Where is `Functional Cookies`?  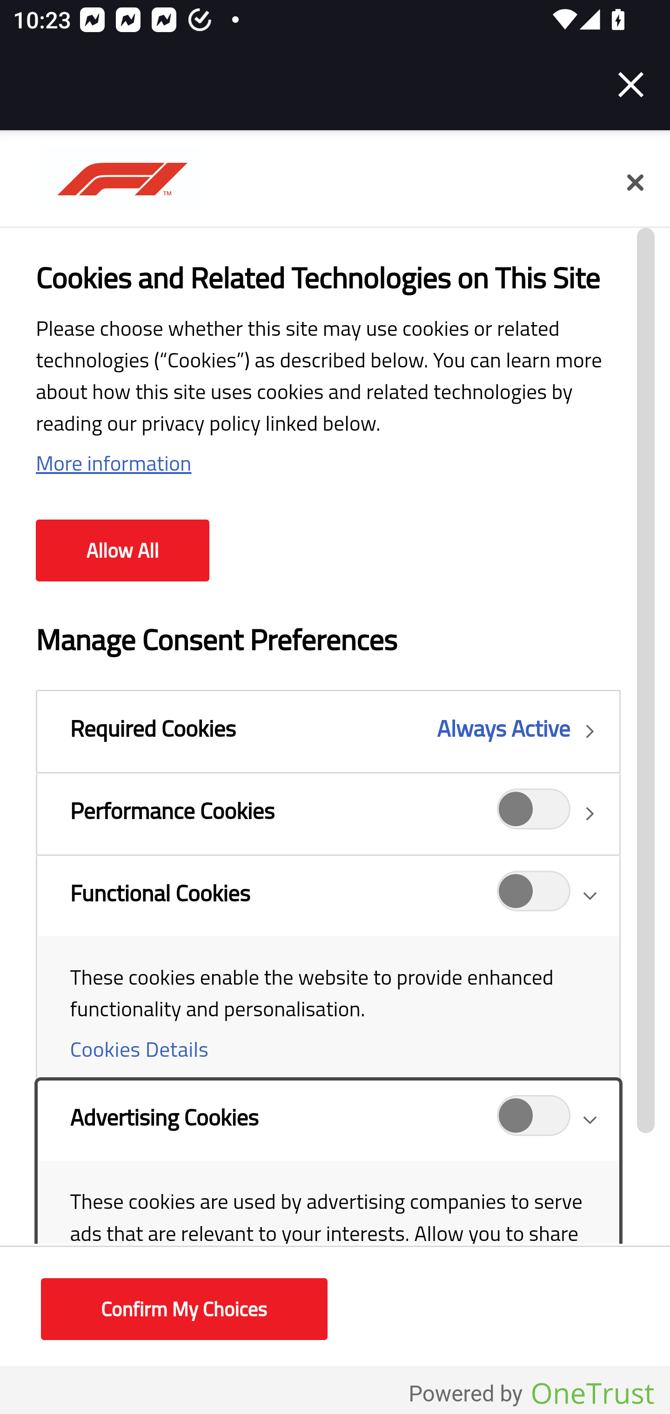
Functional Cookies is located at coordinates (534, 897).